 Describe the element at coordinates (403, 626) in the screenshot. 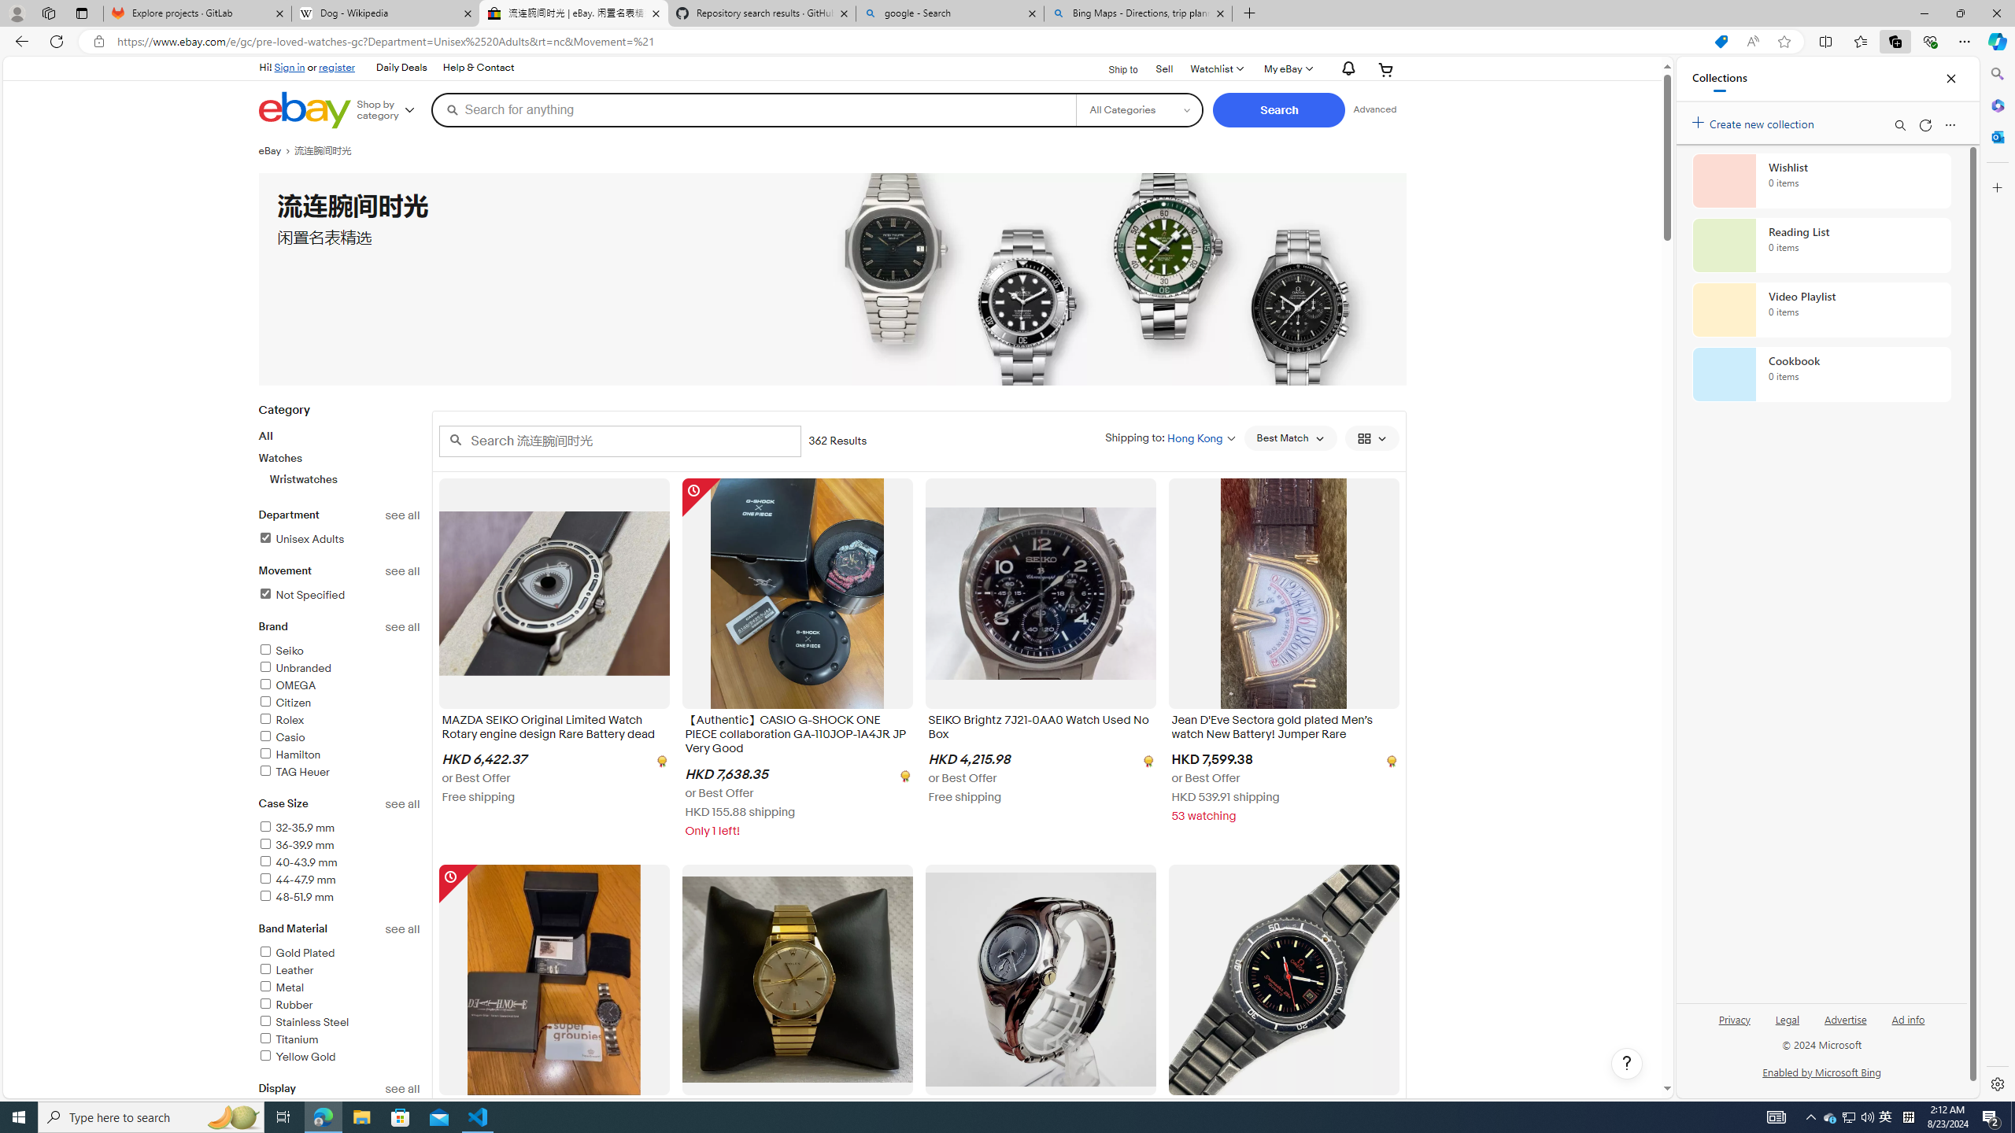

I see `See all brand refinements` at that location.